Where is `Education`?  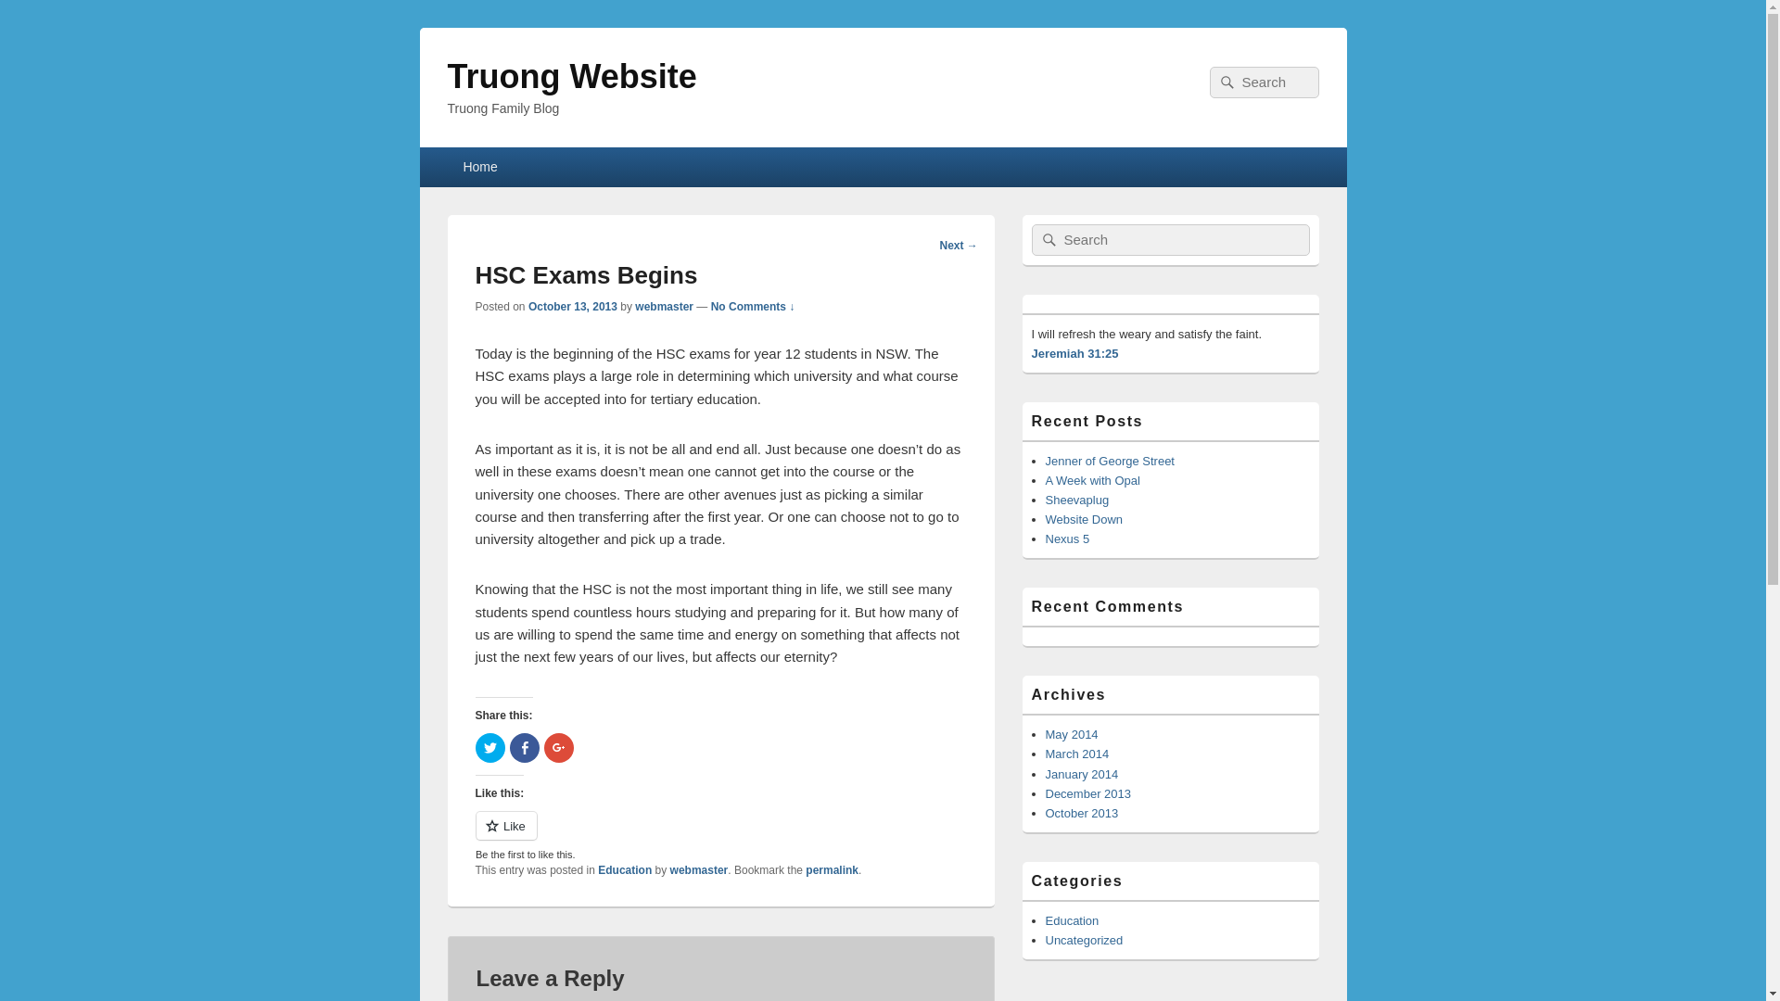 Education is located at coordinates (625, 870).